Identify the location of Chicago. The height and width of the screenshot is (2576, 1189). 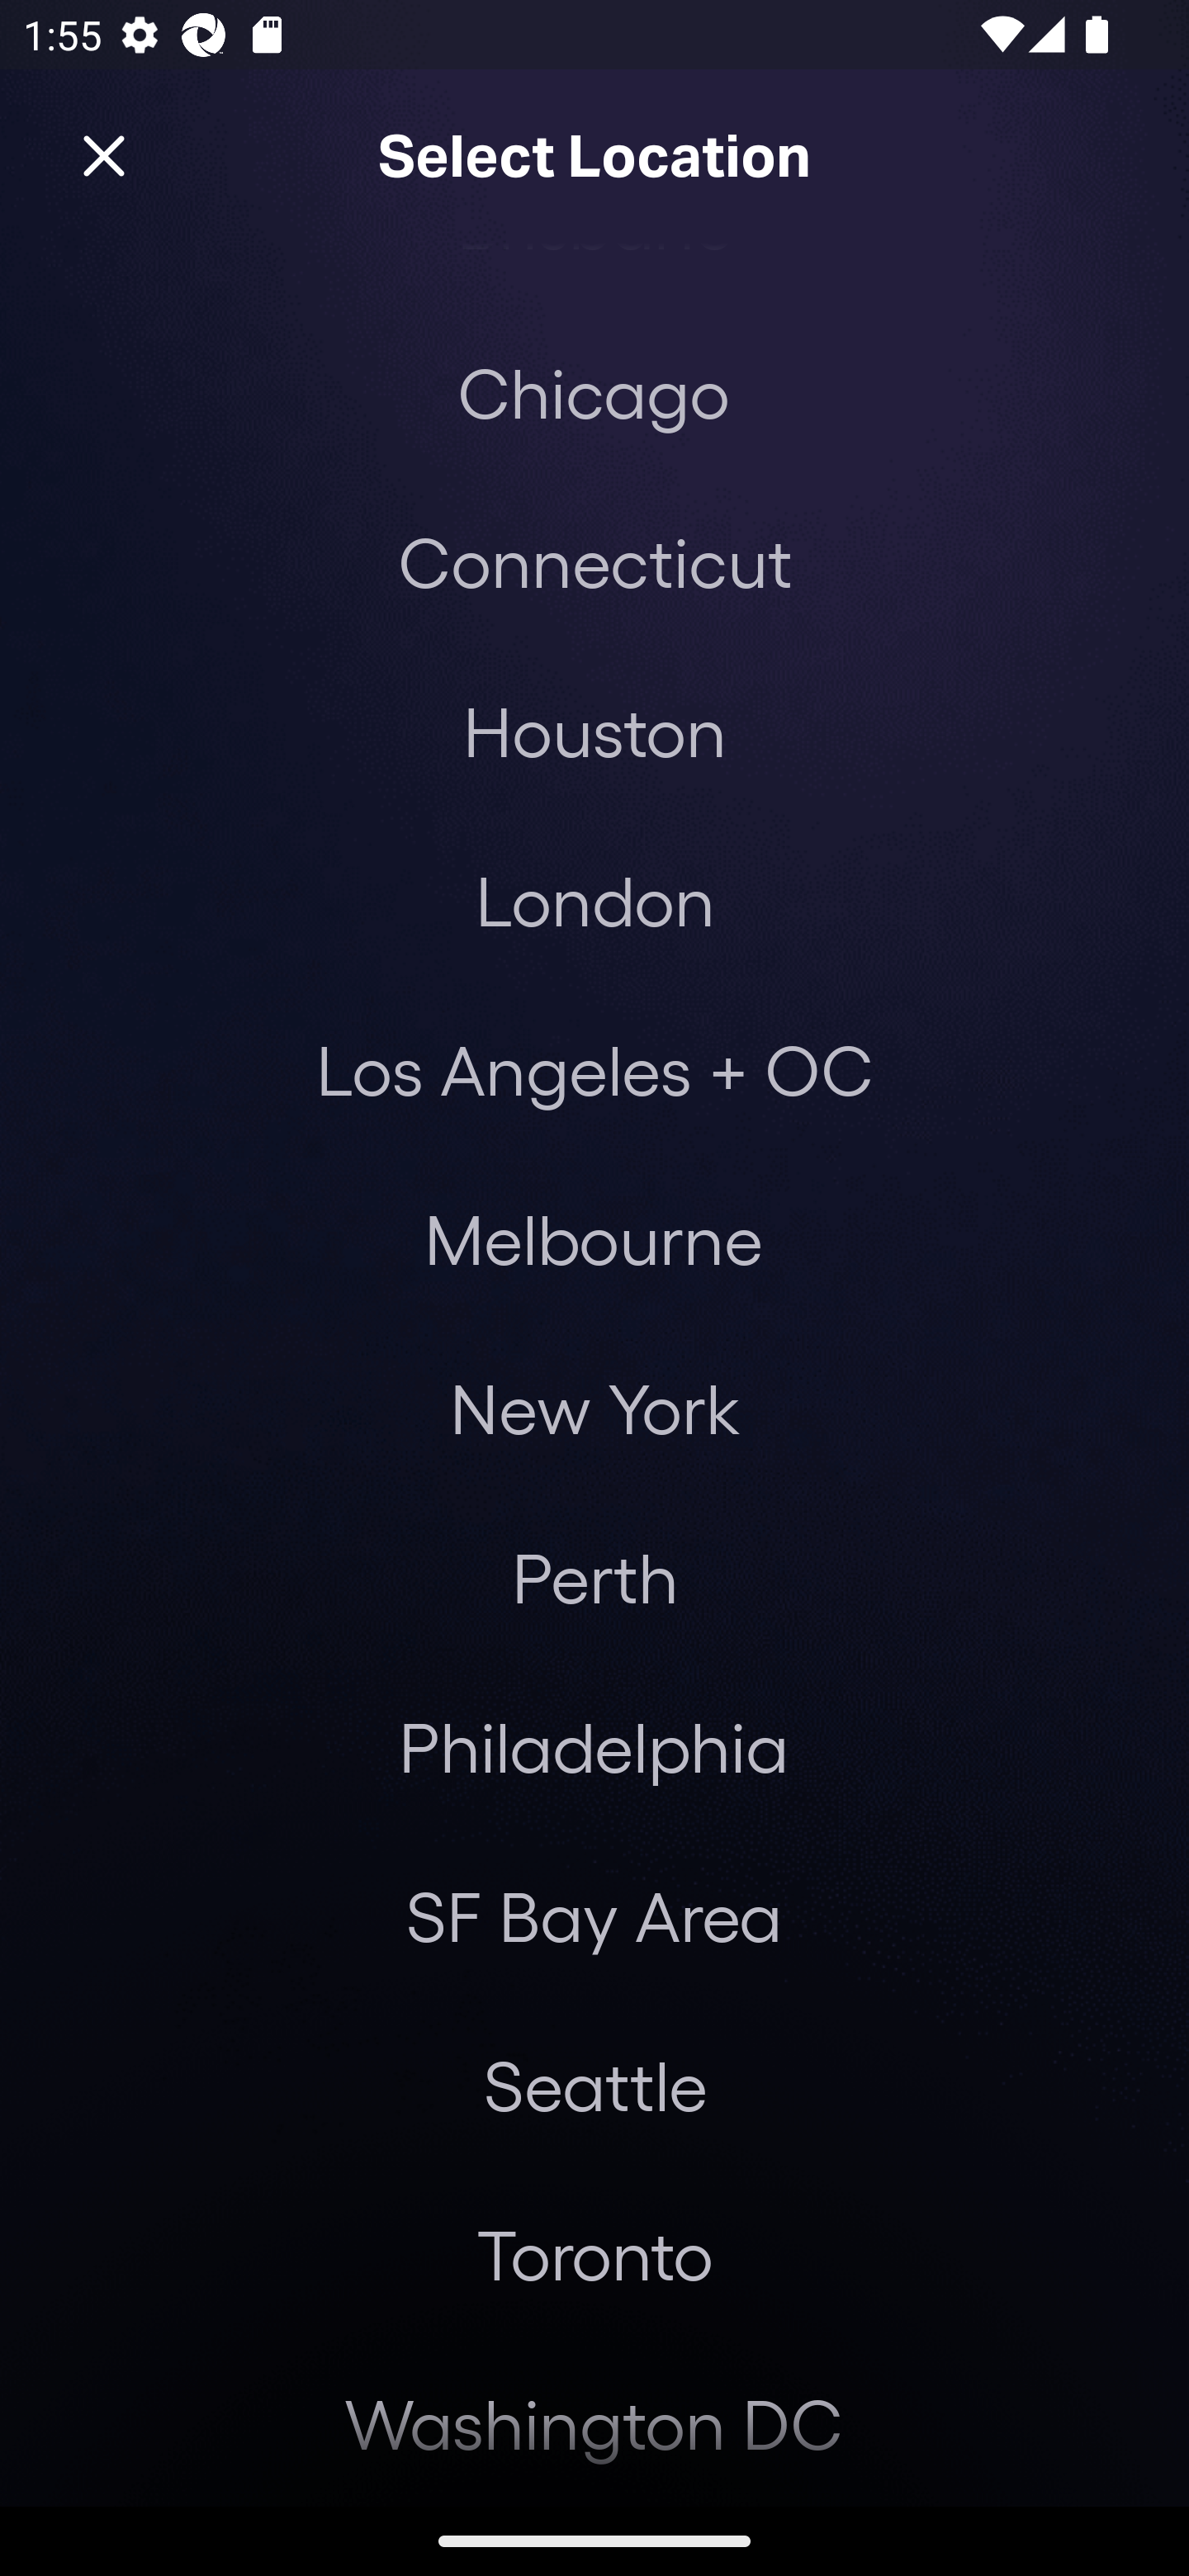
(594, 393).